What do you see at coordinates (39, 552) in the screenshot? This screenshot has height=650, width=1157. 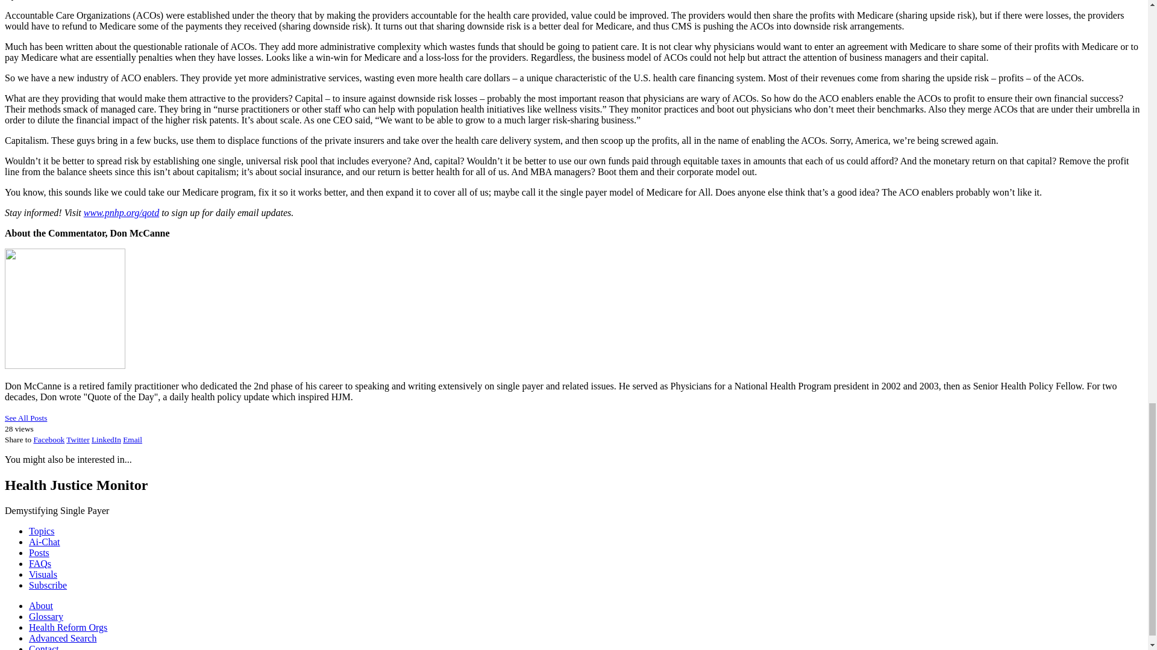 I see `Posts` at bounding box center [39, 552].